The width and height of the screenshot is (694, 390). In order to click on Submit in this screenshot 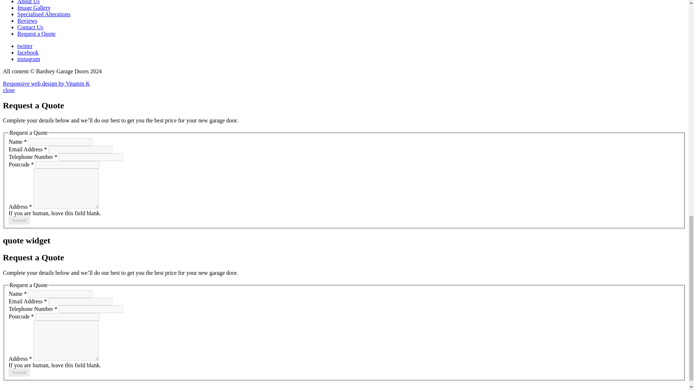, I will do `click(19, 220)`.